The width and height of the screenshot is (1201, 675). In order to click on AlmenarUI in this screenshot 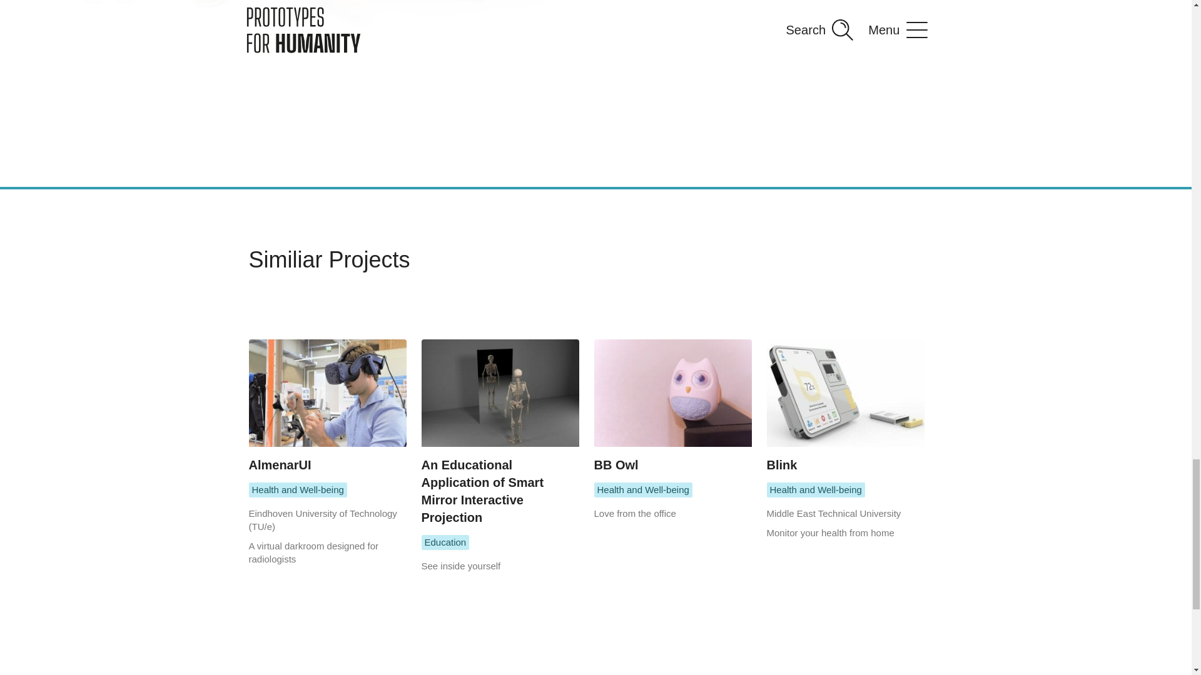, I will do `click(328, 406)`.